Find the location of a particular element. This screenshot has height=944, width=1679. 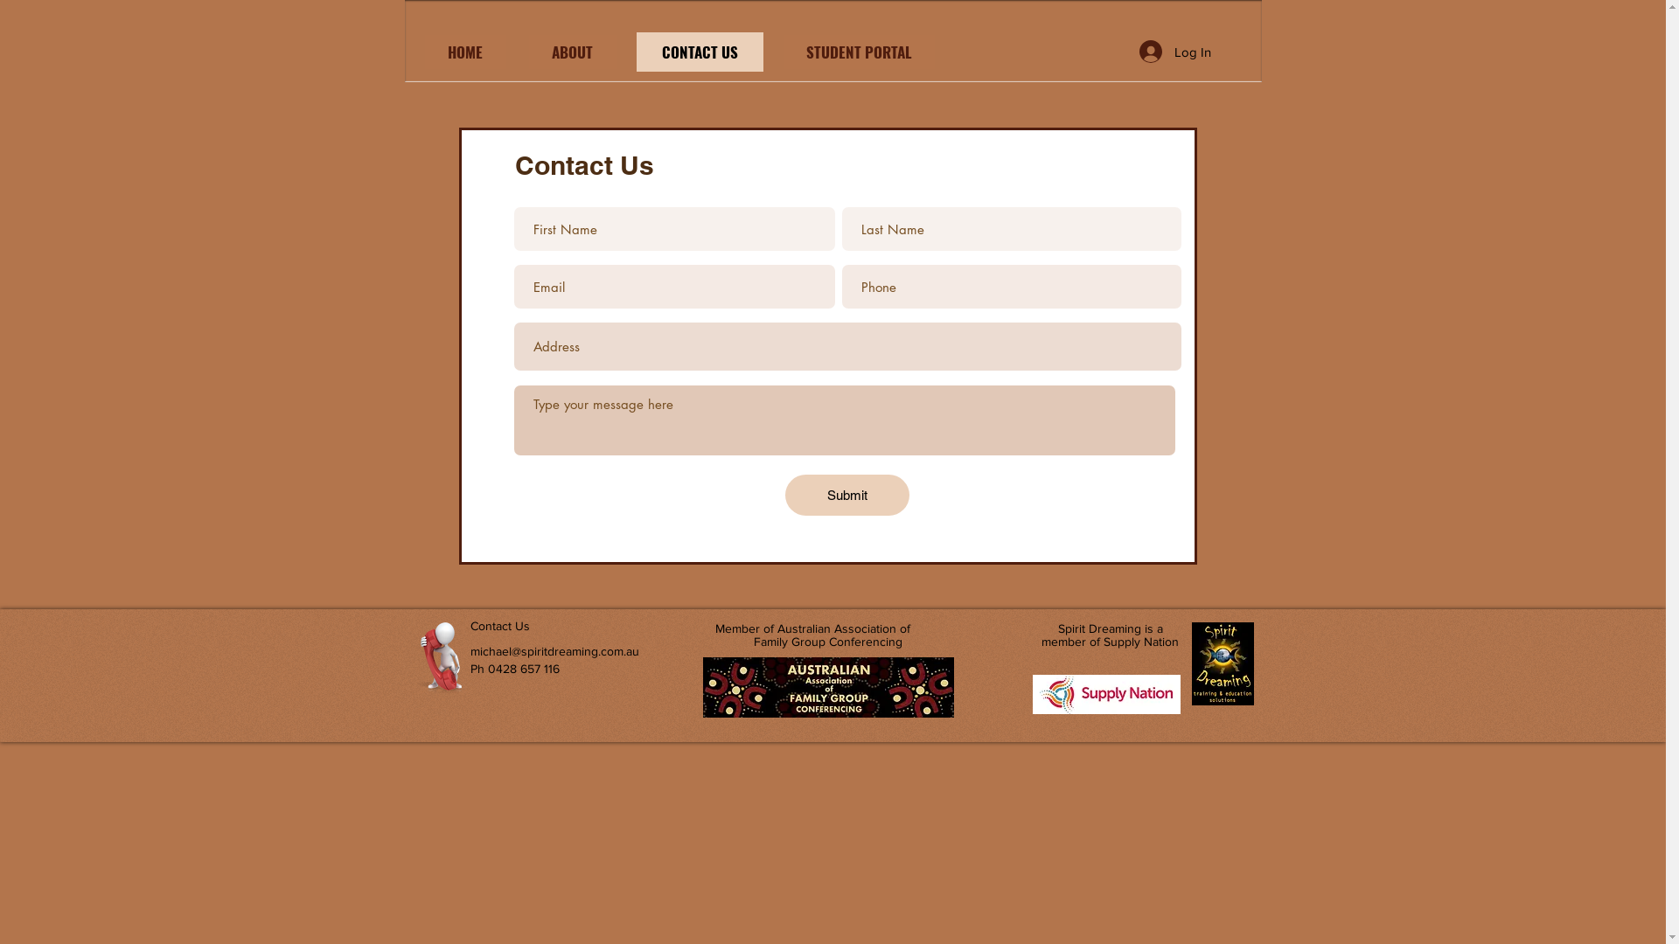

HOME is located at coordinates (465, 52).